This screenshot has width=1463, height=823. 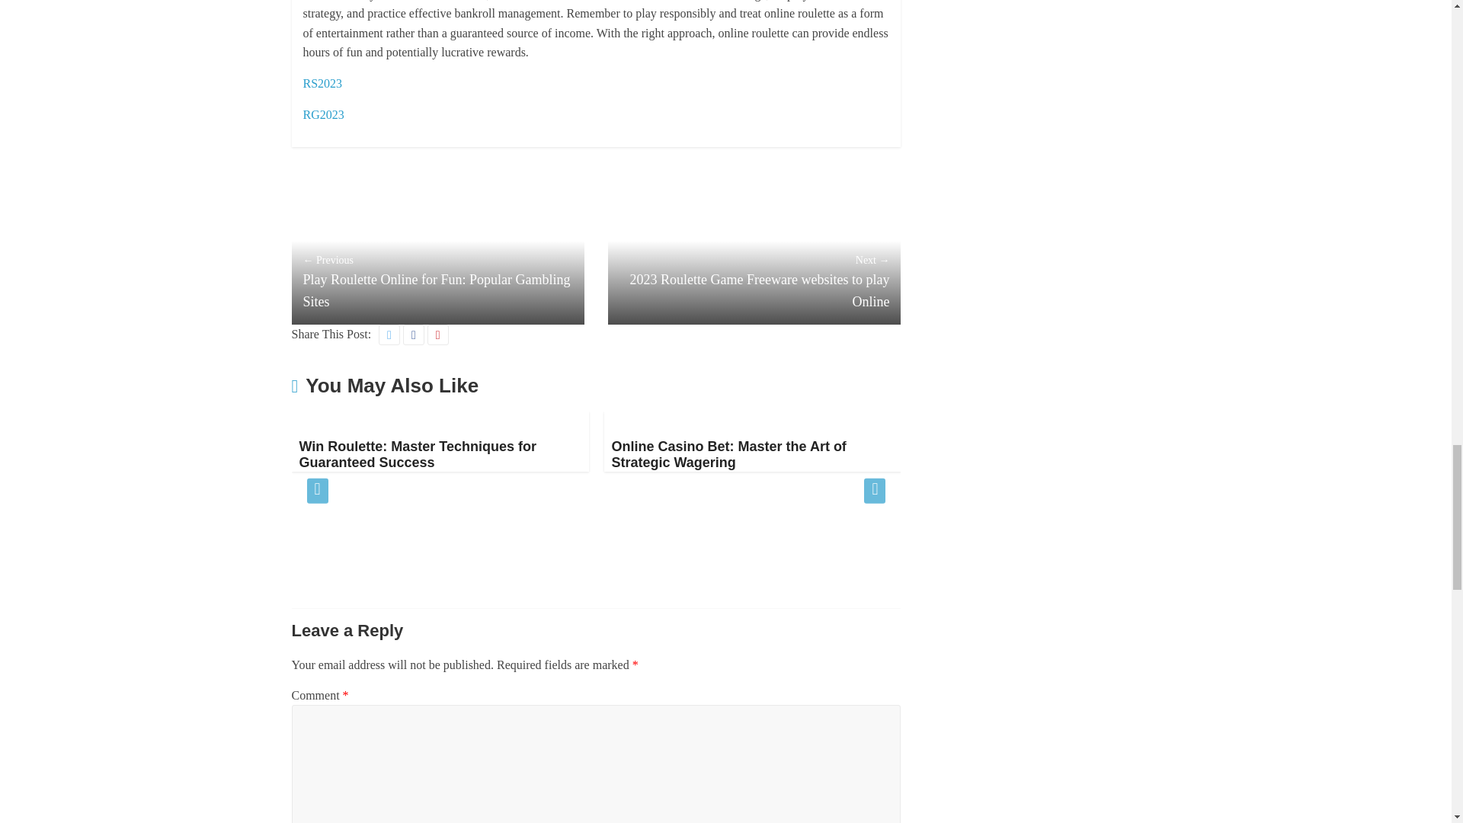 I want to click on RS2023, so click(x=322, y=83).